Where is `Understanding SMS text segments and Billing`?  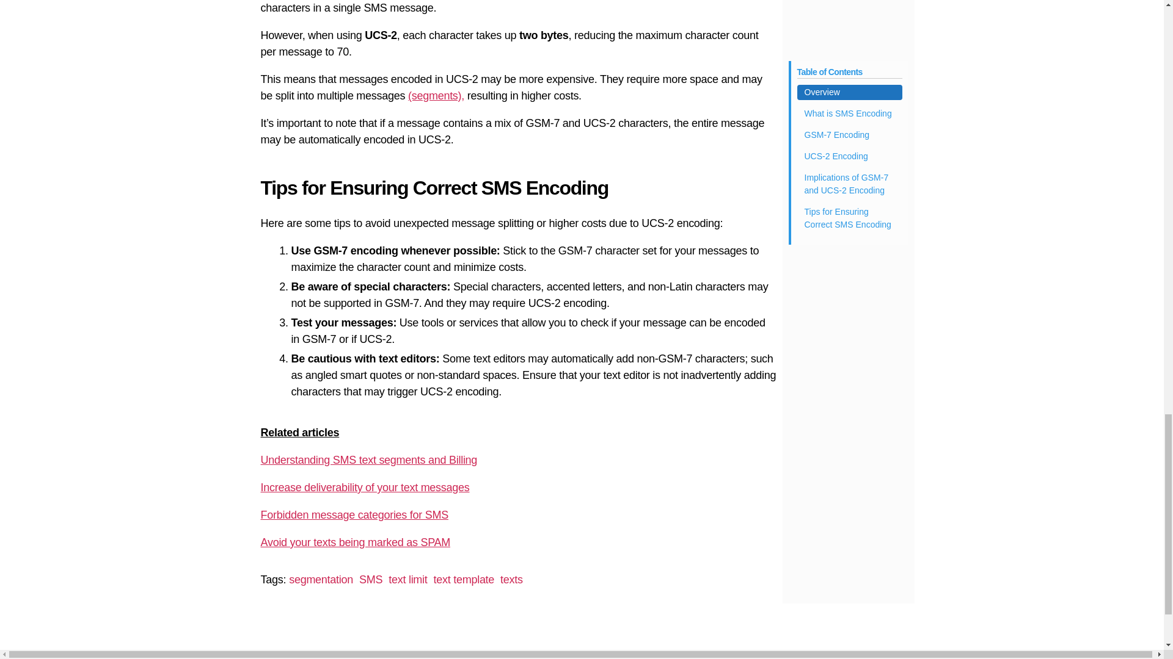
Understanding SMS text segments and Billing is located at coordinates (369, 460).